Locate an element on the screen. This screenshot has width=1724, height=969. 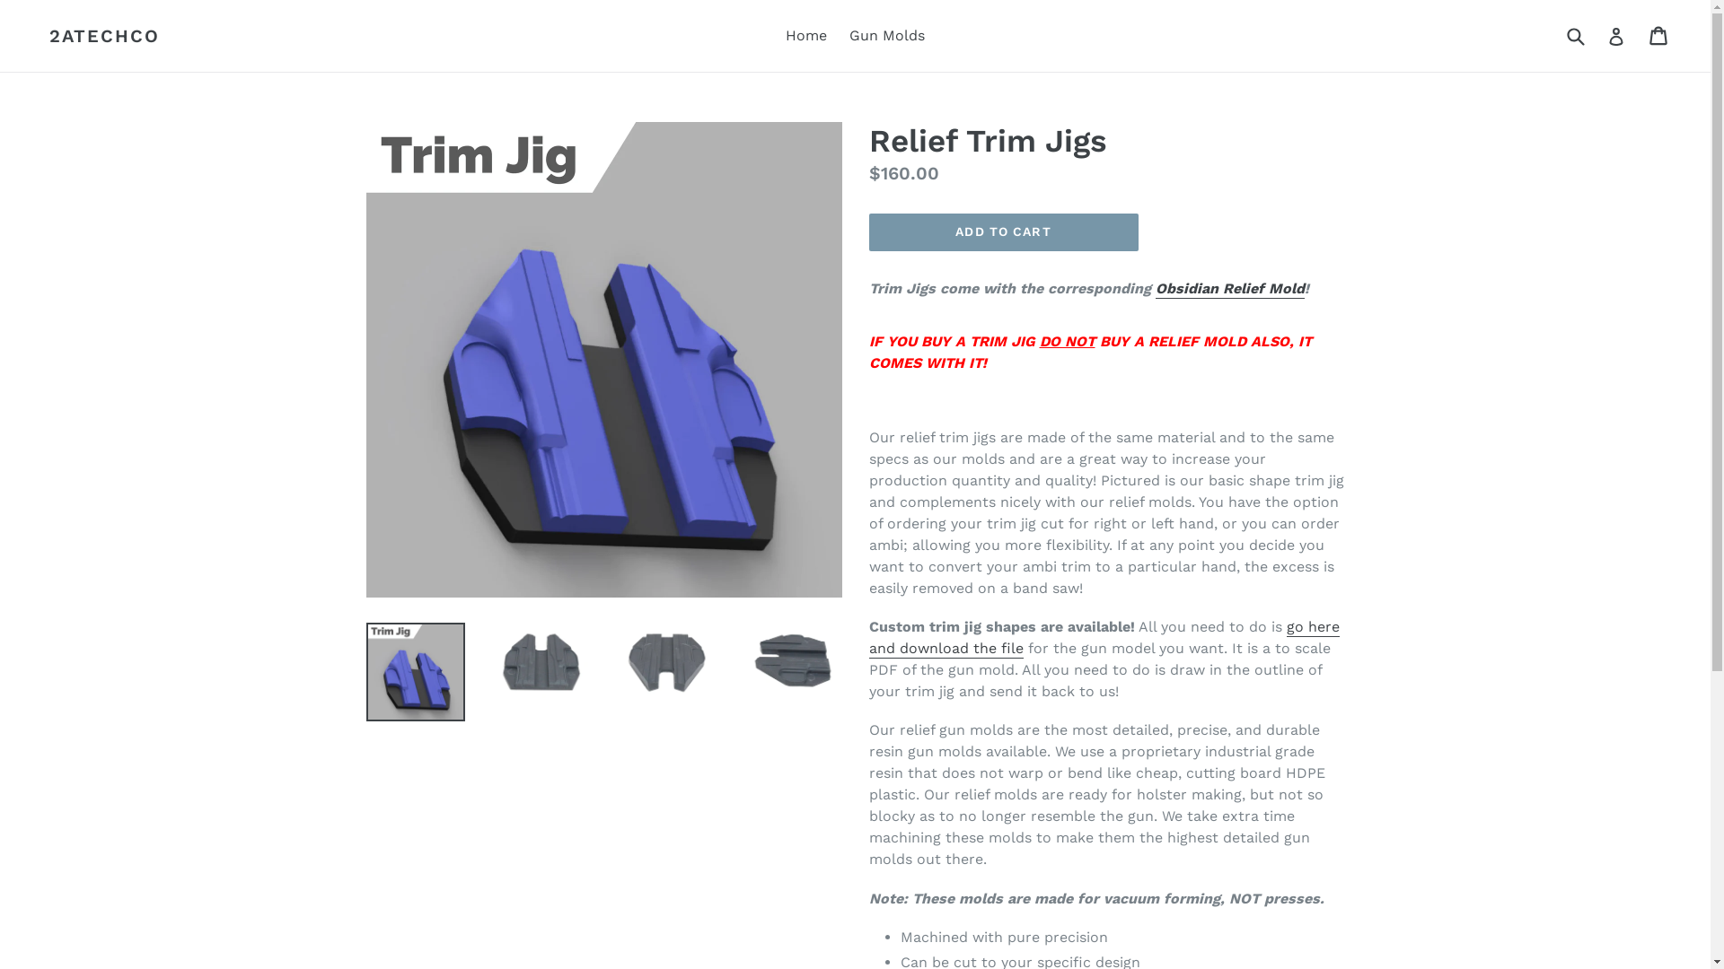
go here and download the file is located at coordinates (1104, 639).